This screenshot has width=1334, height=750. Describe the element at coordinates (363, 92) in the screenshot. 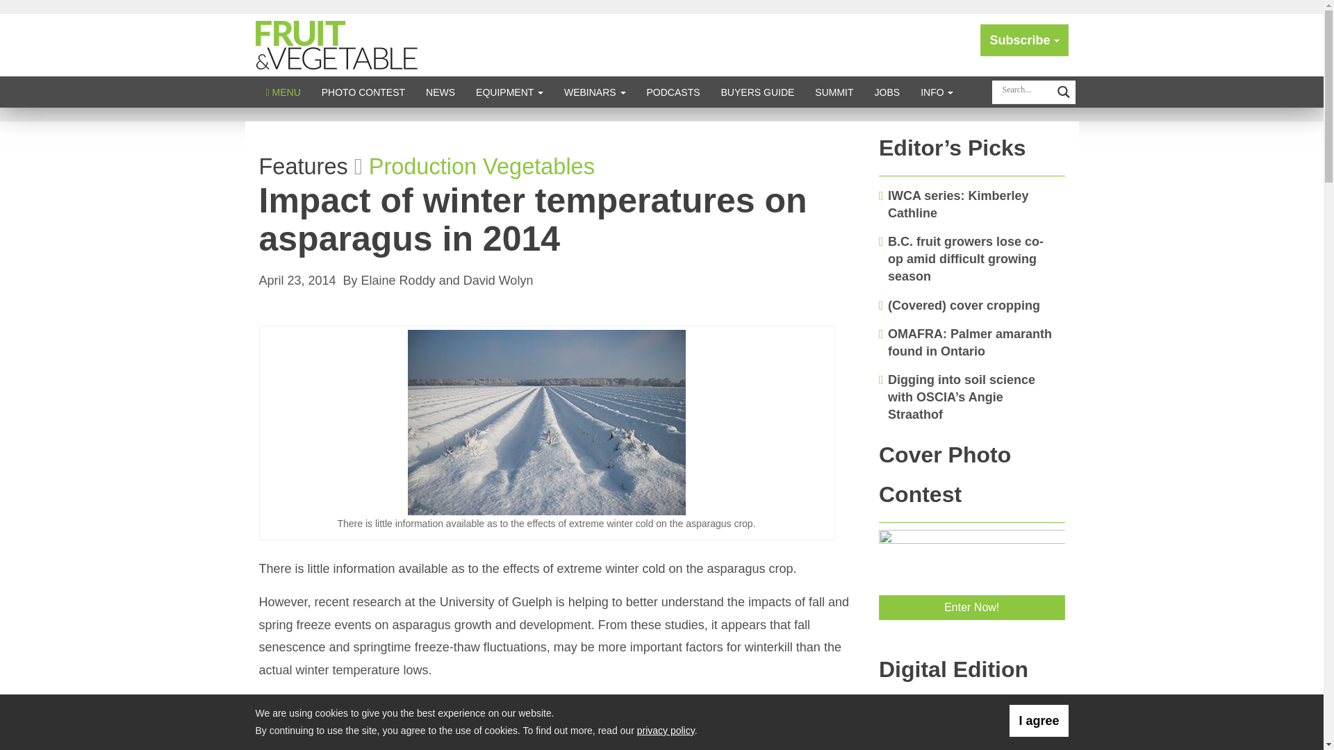

I see `PHOTO CONTEST` at that location.